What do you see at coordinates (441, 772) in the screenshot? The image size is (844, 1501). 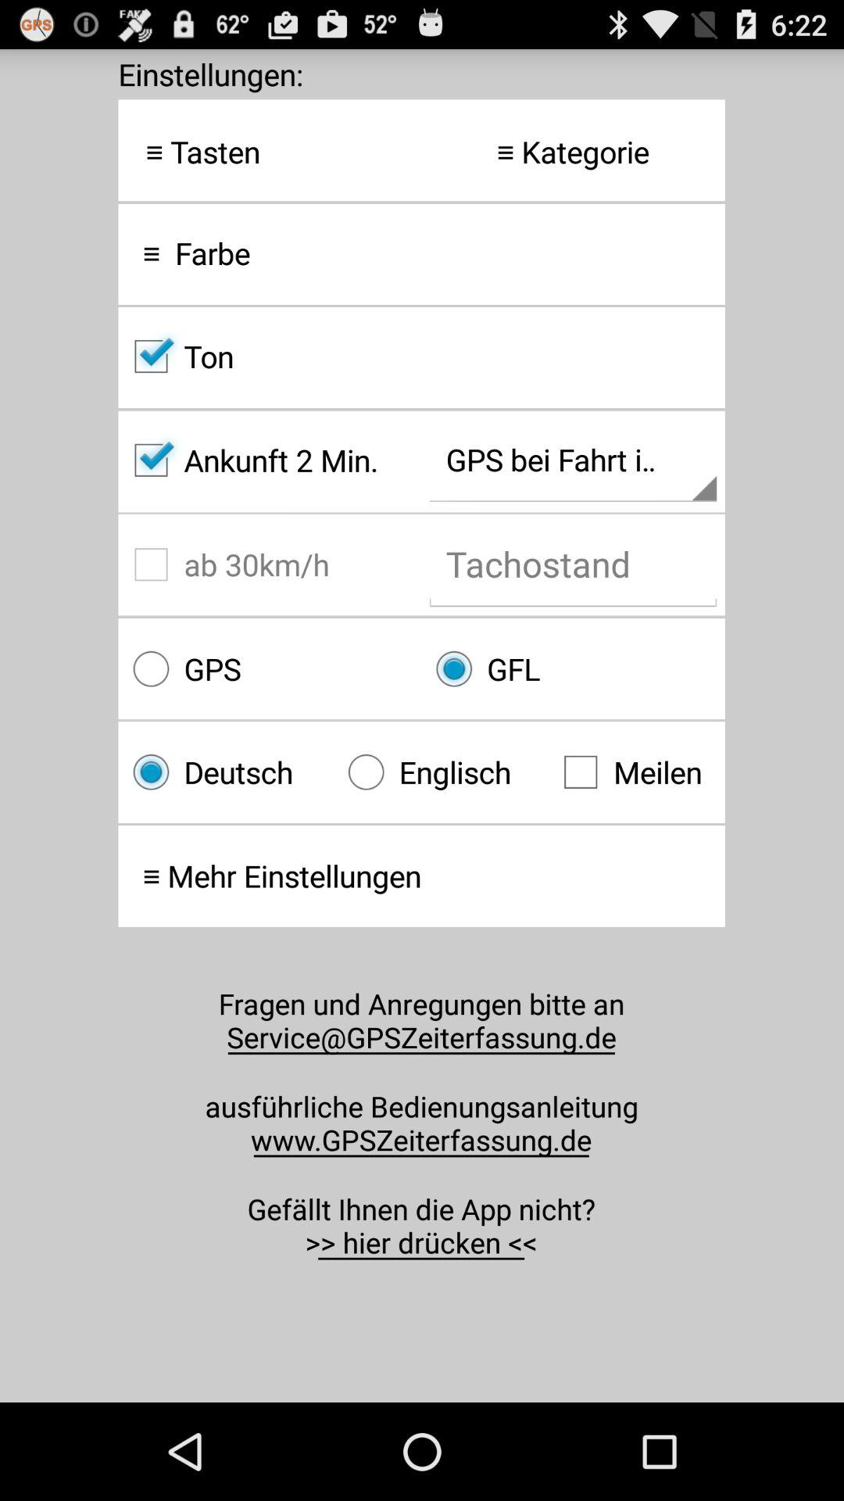 I see `swipe to englisch icon` at bounding box center [441, 772].